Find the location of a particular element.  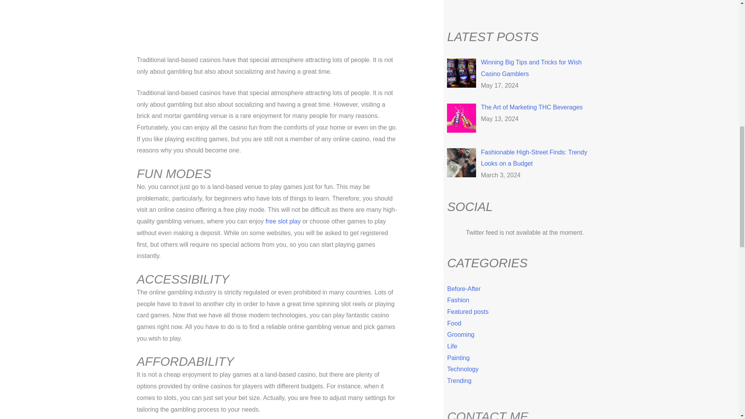

Featured posts is located at coordinates (468, 312).